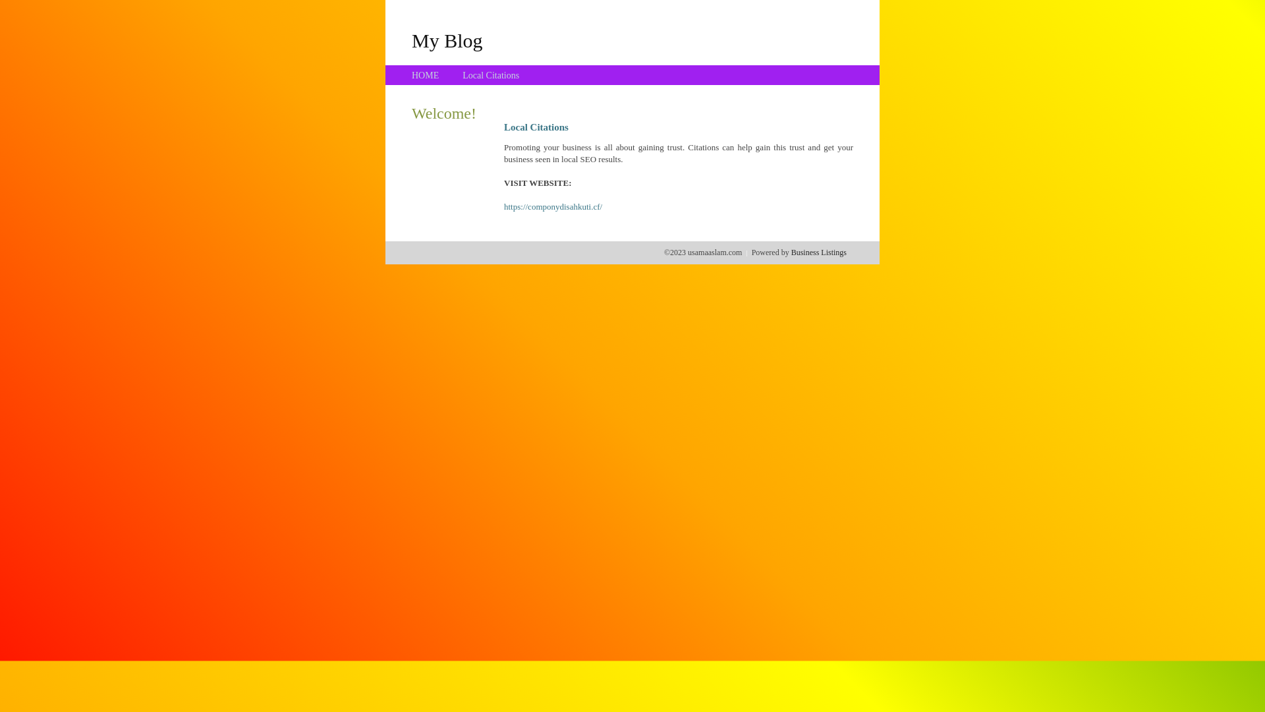 Image resolution: width=1265 pixels, height=712 pixels. Describe the element at coordinates (491, 75) in the screenshot. I see `Local Citations` at that location.